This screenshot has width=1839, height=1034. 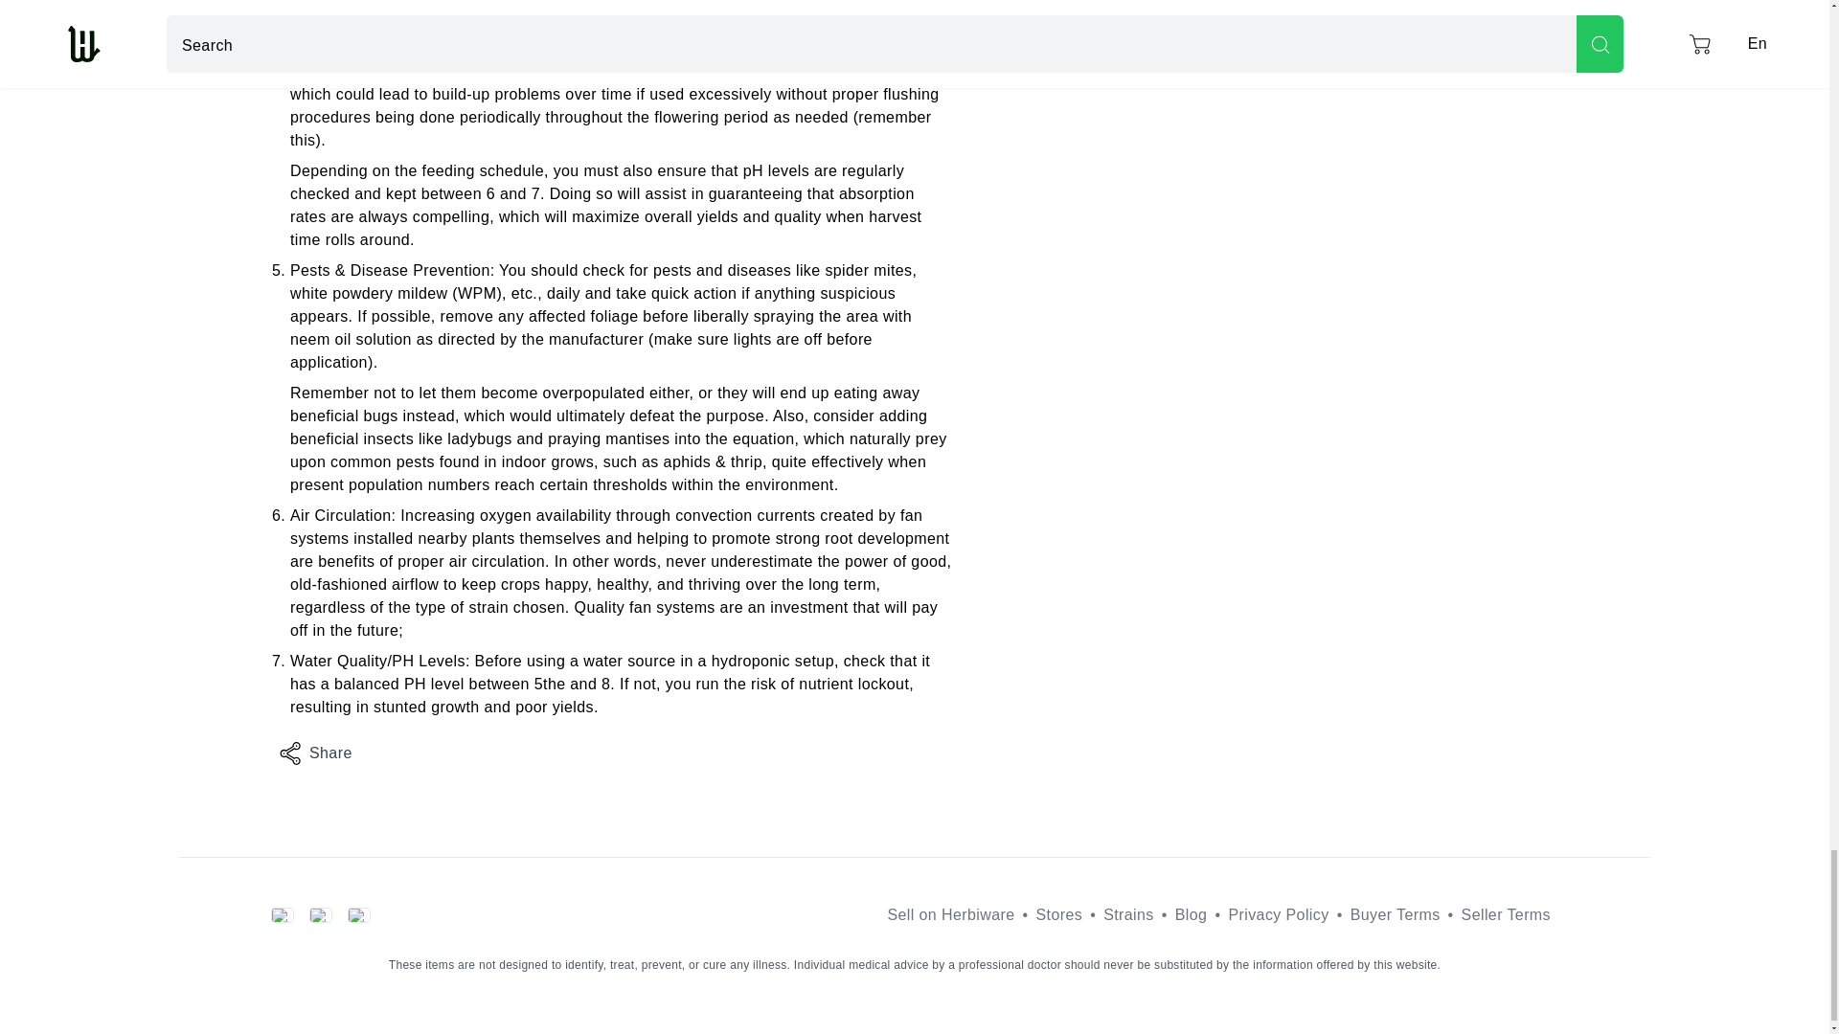 What do you see at coordinates (1059, 914) in the screenshot?
I see `Stores` at bounding box center [1059, 914].